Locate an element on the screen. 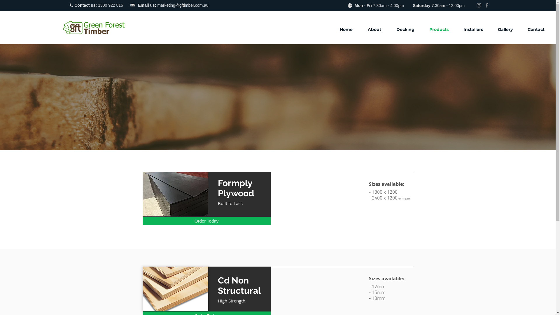  Green Forest Timber is located at coordinates (94, 27).